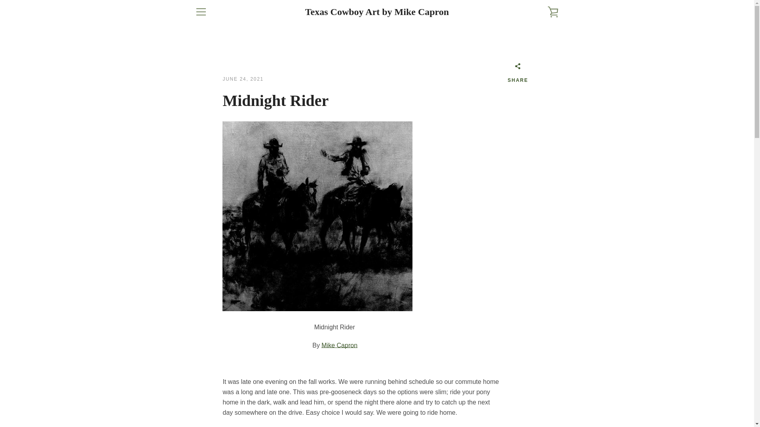 This screenshot has width=760, height=427. Describe the element at coordinates (339, 346) in the screenshot. I see `Mike Capron` at that location.